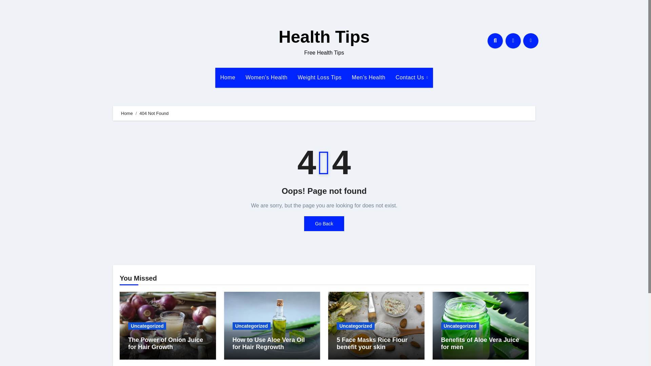  What do you see at coordinates (324, 37) in the screenshot?
I see `Health Tips` at bounding box center [324, 37].